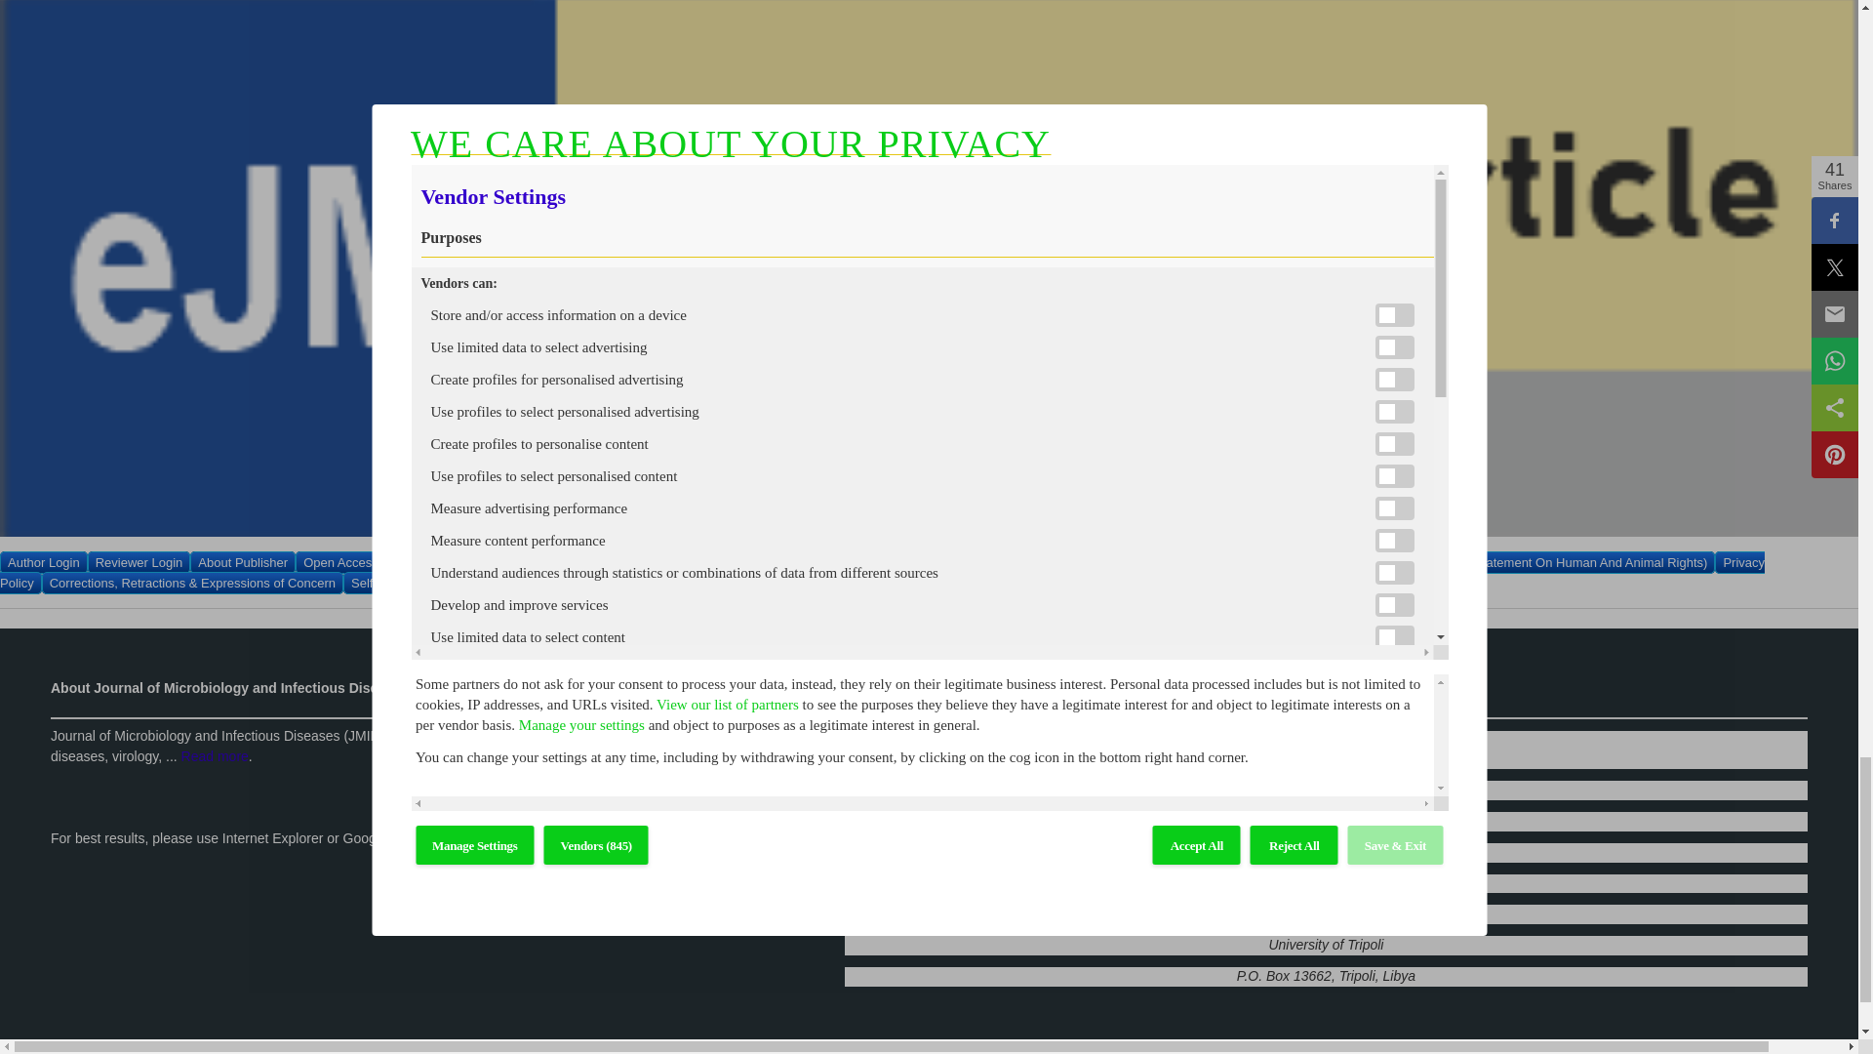 The width and height of the screenshot is (1873, 1054). What do you see at coordinates (139, 562) in the screenshot?
I see `Reviewer Login` at bounding box center [139, 562].